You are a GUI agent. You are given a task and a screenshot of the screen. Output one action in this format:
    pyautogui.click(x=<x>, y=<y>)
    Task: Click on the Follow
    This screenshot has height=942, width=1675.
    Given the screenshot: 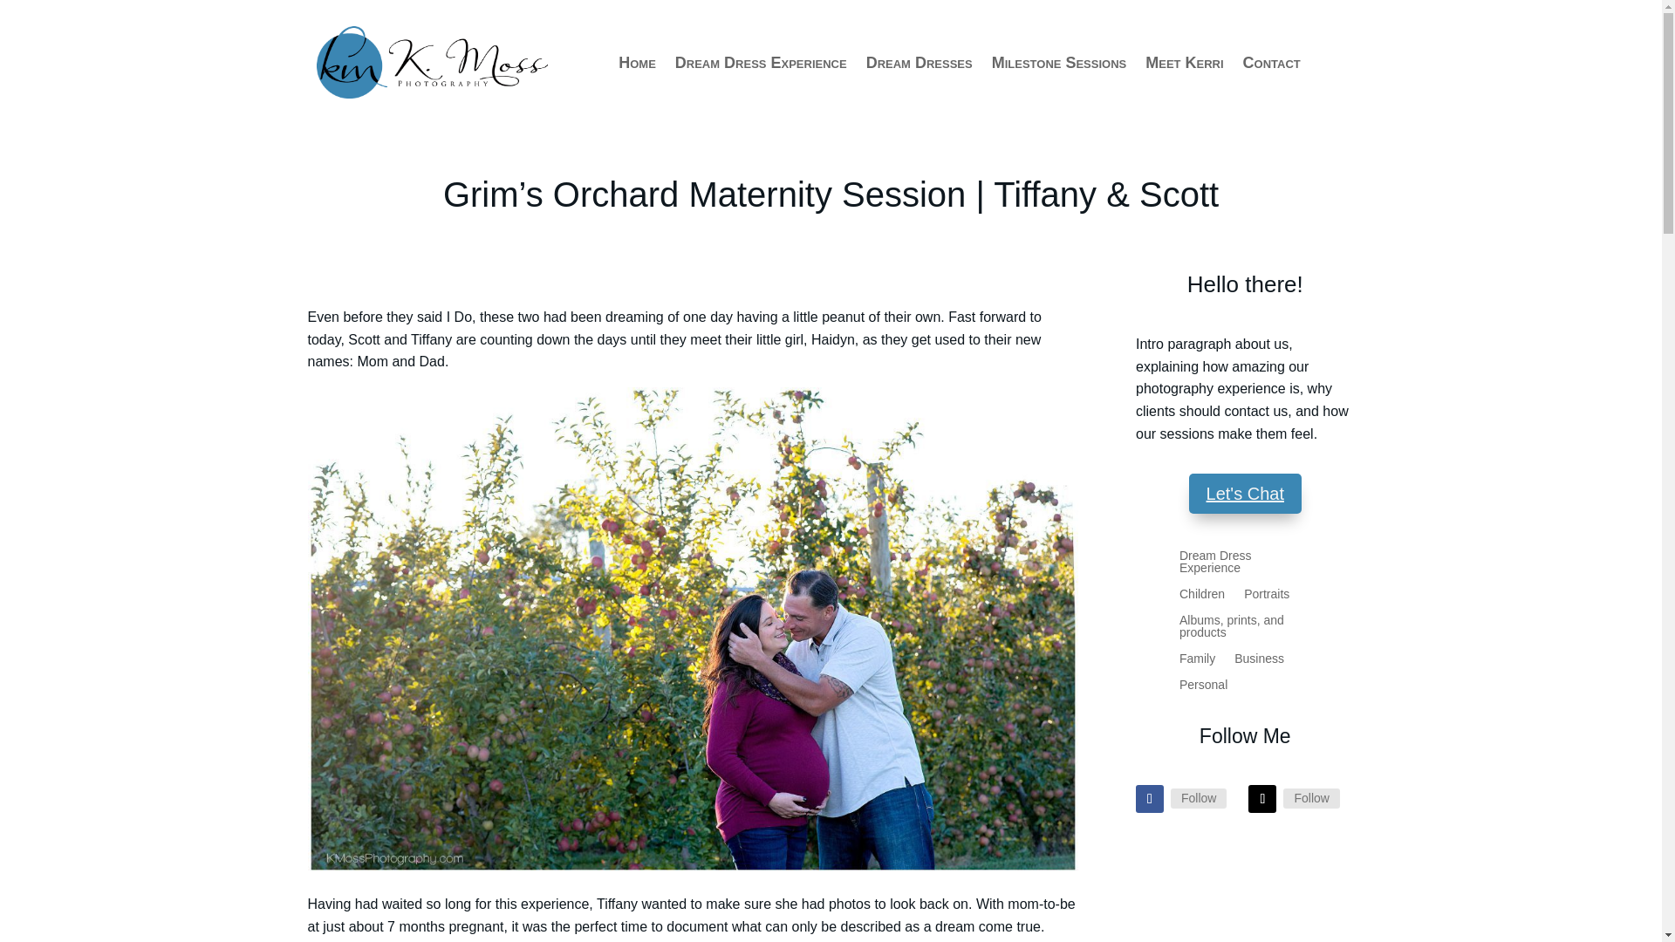 What is the action you would take?
    pyautogui.click(x=1199, y=797)
    